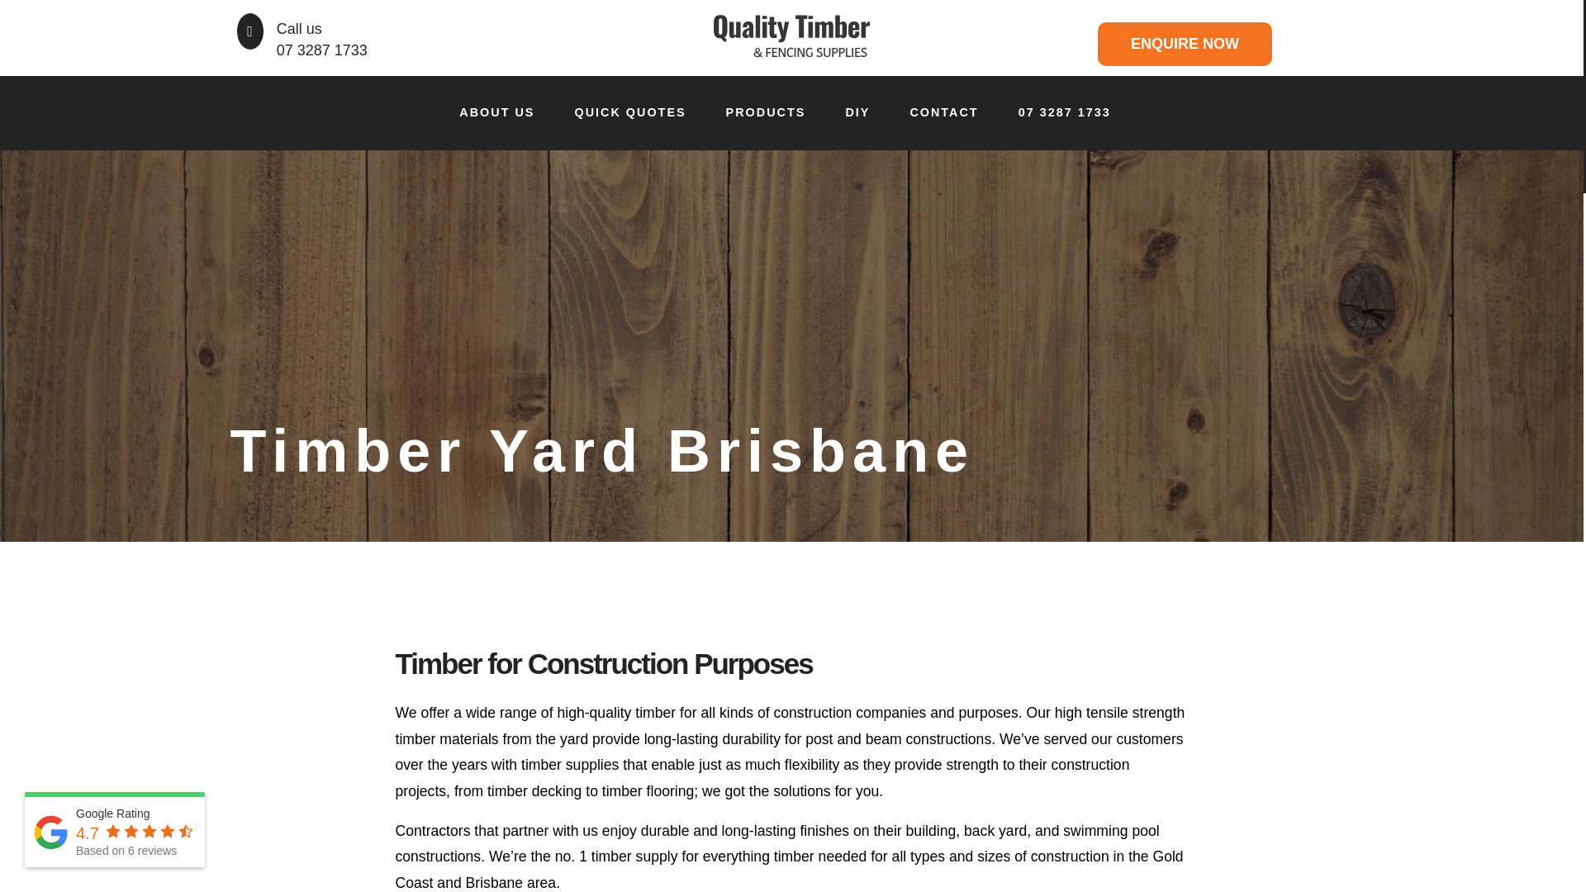 This screenshot has height=892, width=1586. I want to click on ABOUT US, so click(496, 113).